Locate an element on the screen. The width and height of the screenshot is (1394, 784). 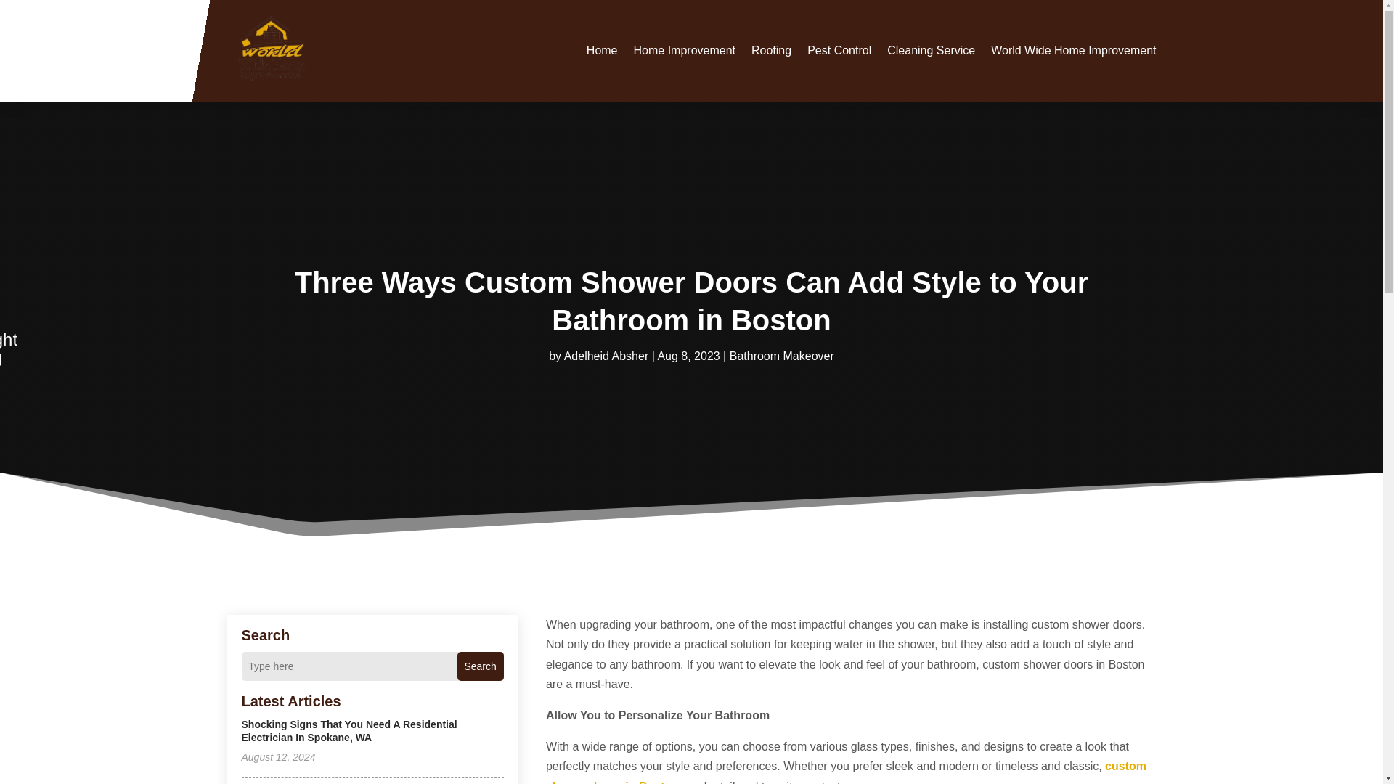
Posts by Adelheid Absher is located at coordinates (607, 356).